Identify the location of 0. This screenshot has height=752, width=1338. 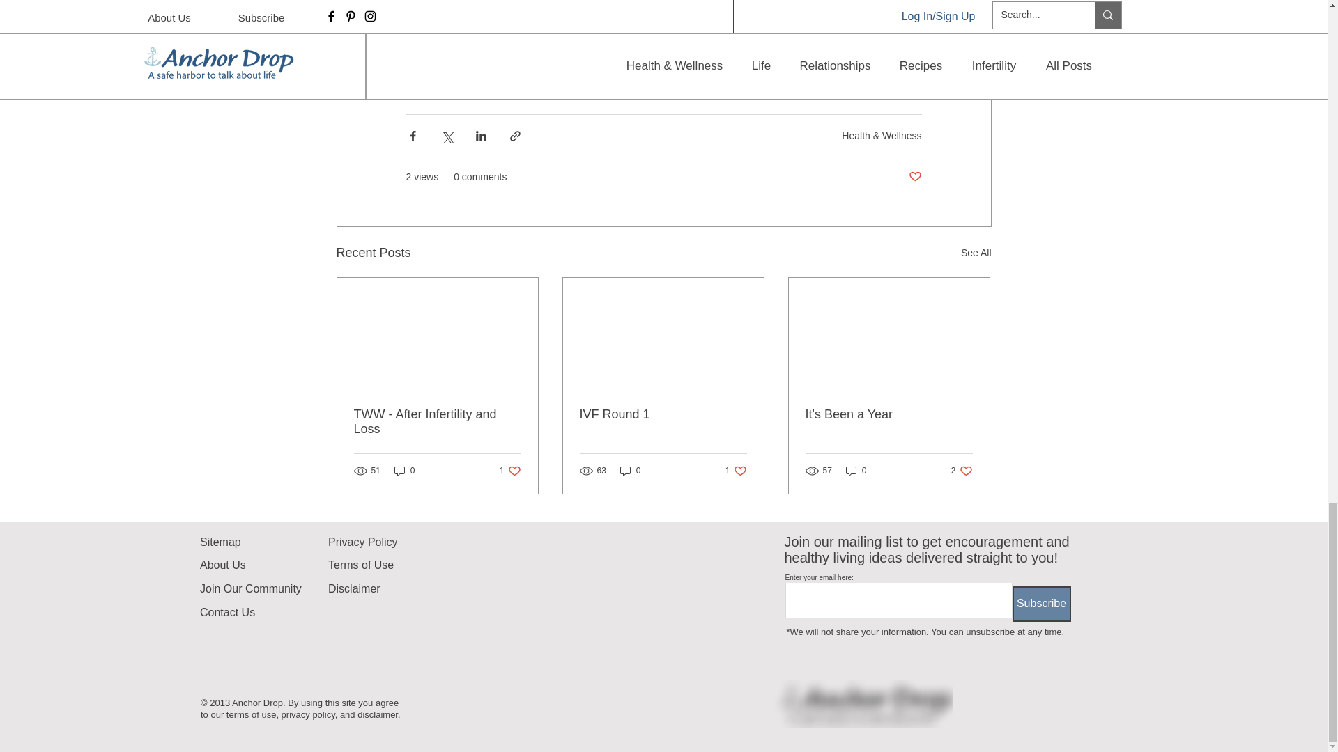
(630, 471).